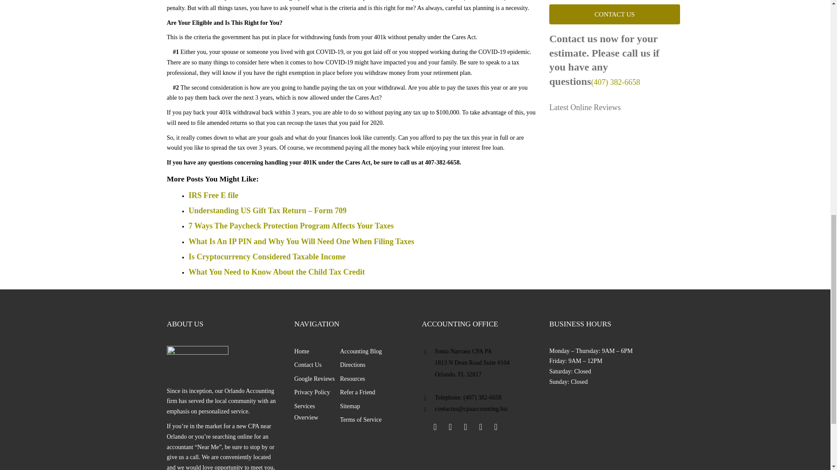  Describe the element at coordinates (213, 195) in the screenshot. I see `IRS Free E file` at that location.